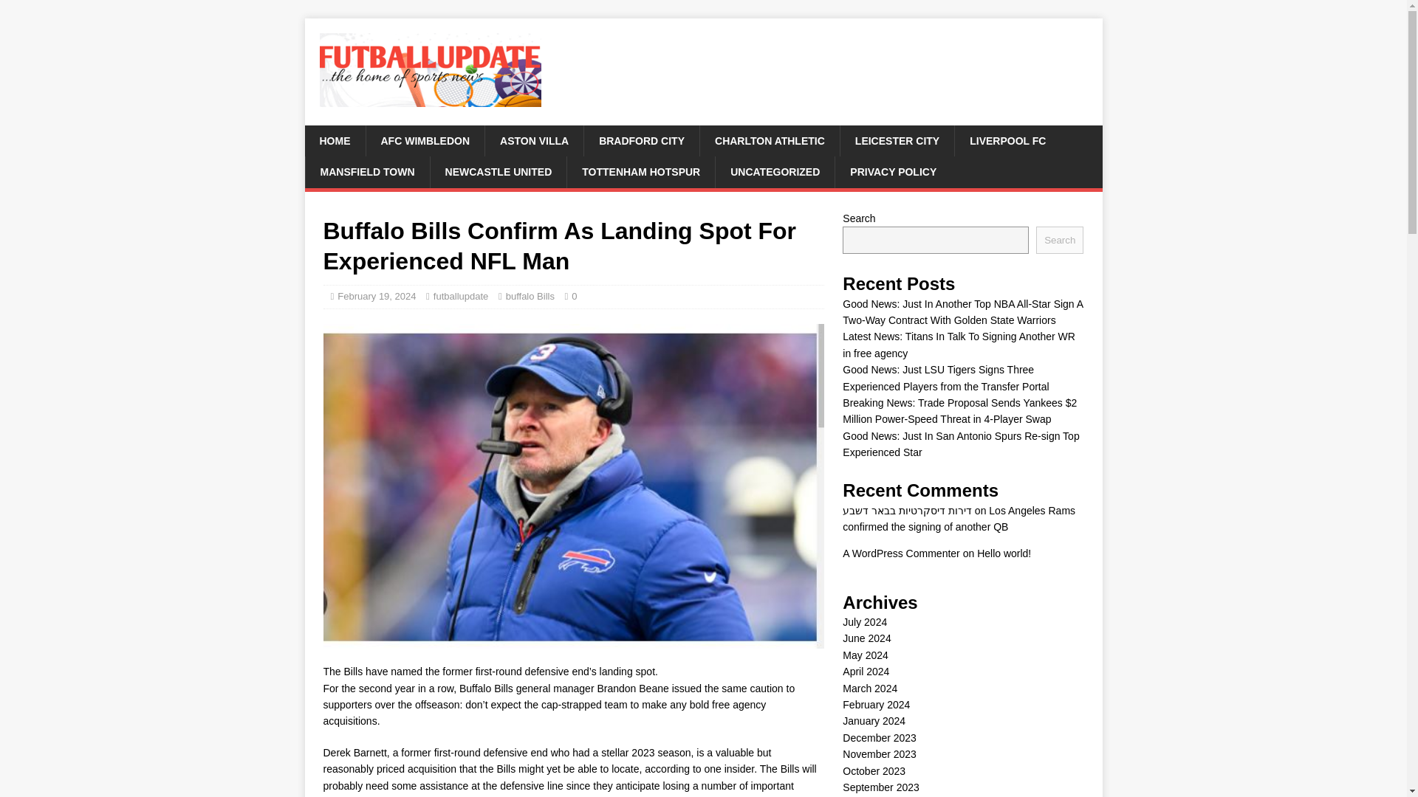 This screenshot has width=1418, height=797. What do you see at coordinates (1059, 240) in the screenshot?
I see `Search` at bounding box center [1059, 240].